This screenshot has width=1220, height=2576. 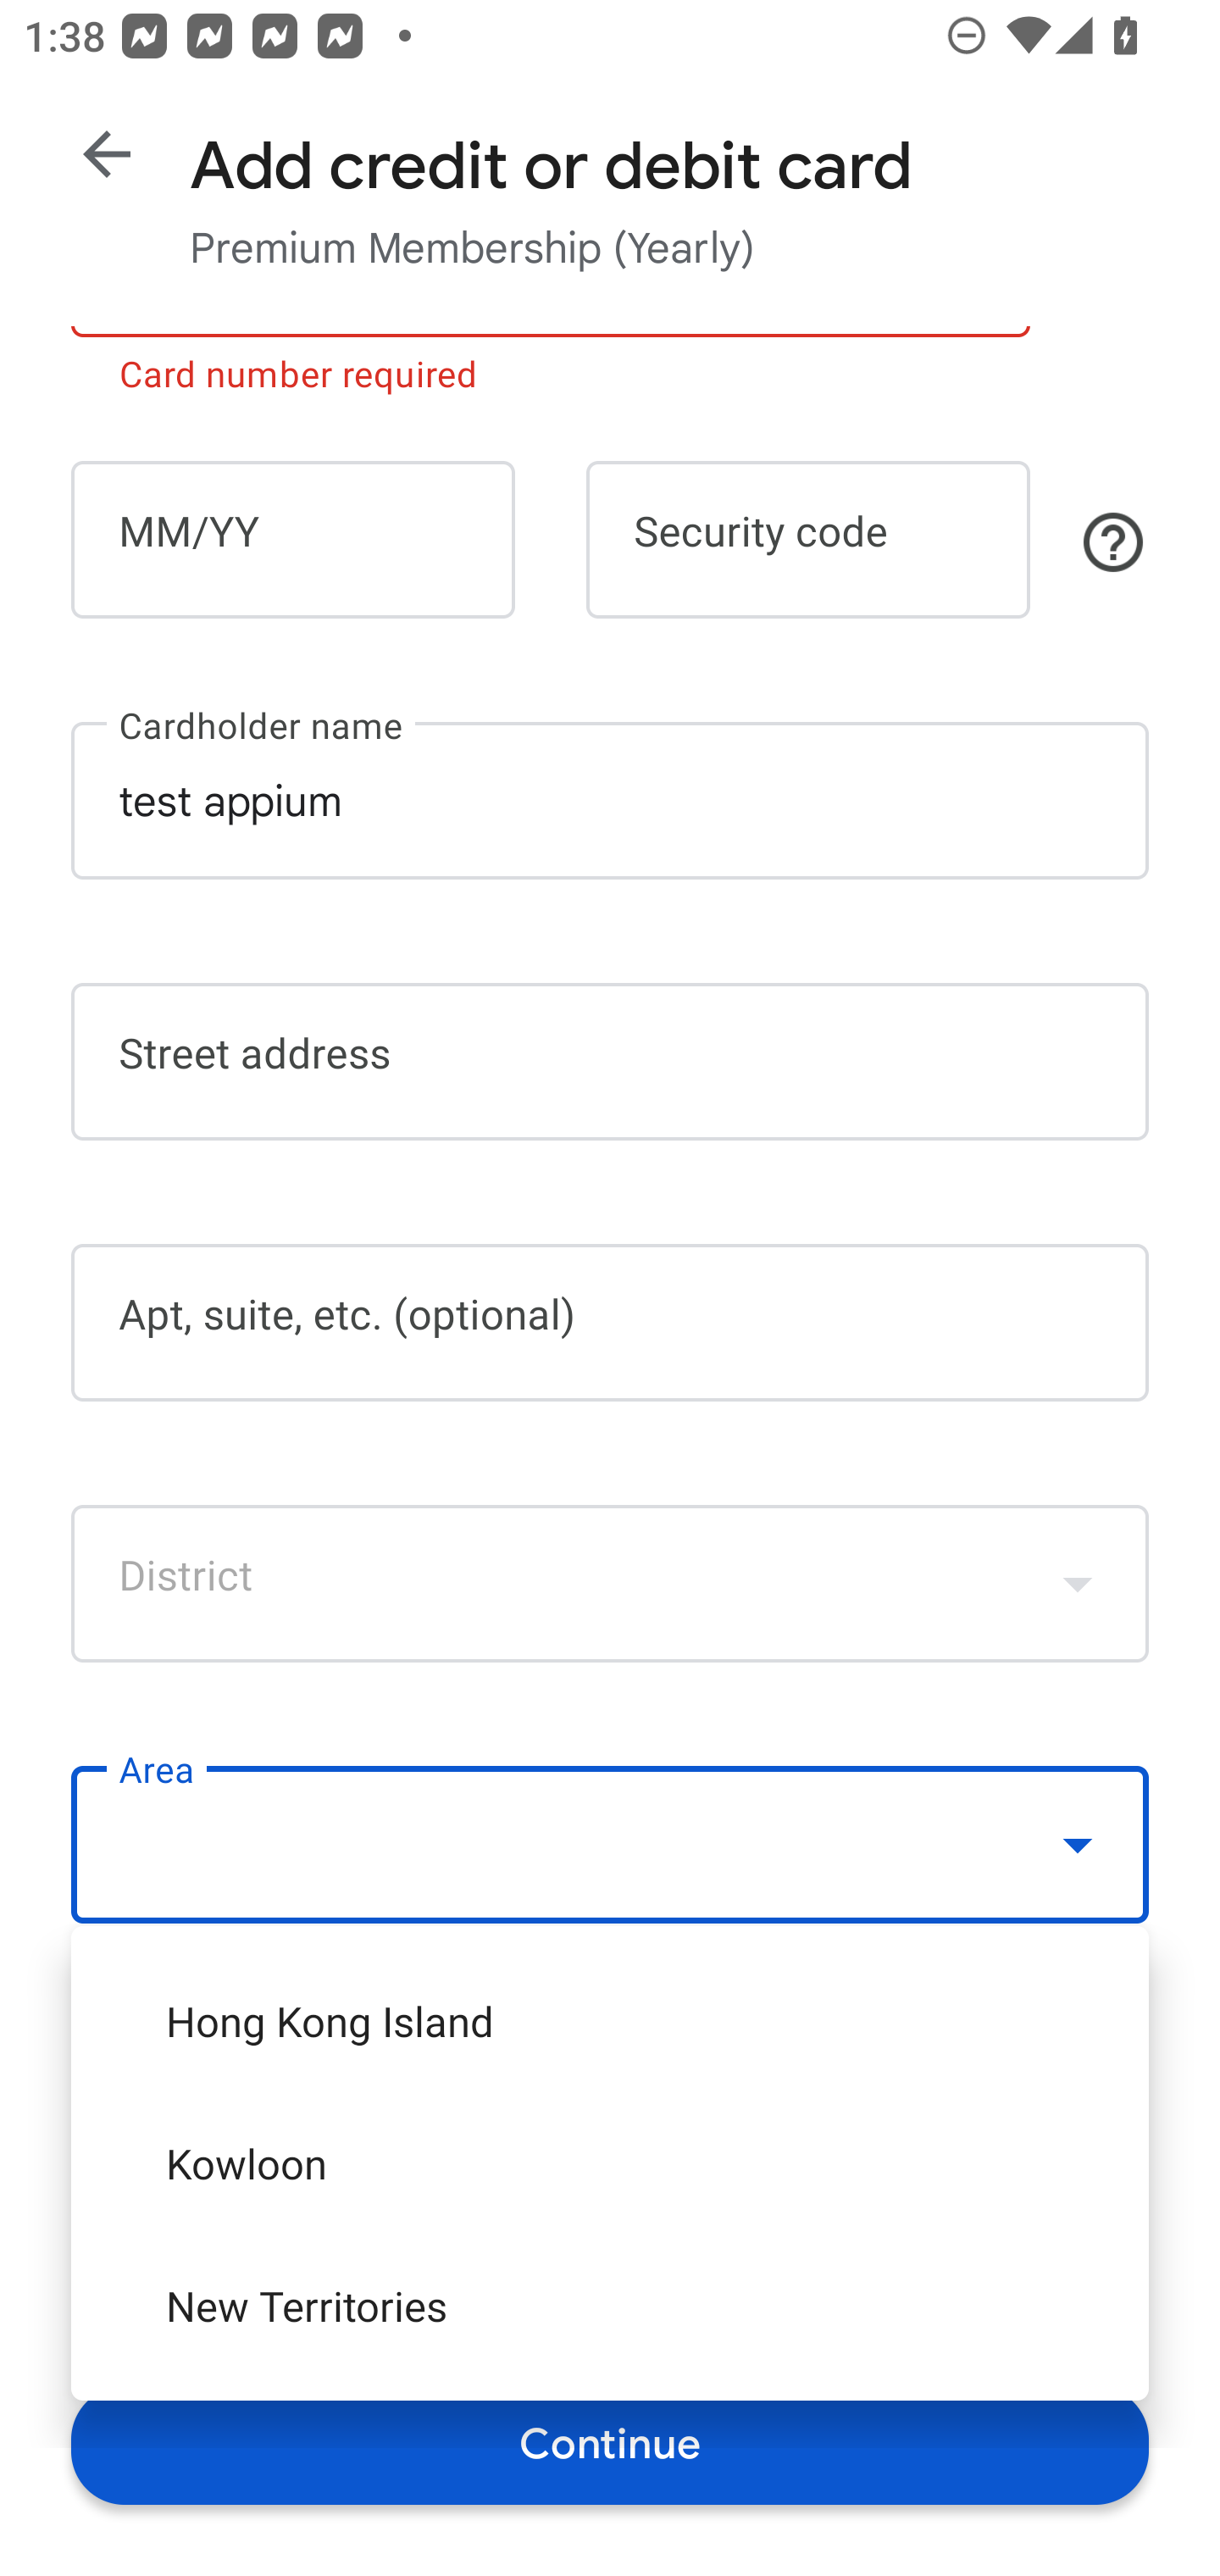 What do you see at coordinates (610, 1846) in the screenshot?
I see `Area` at bounding box center [610, 1846].